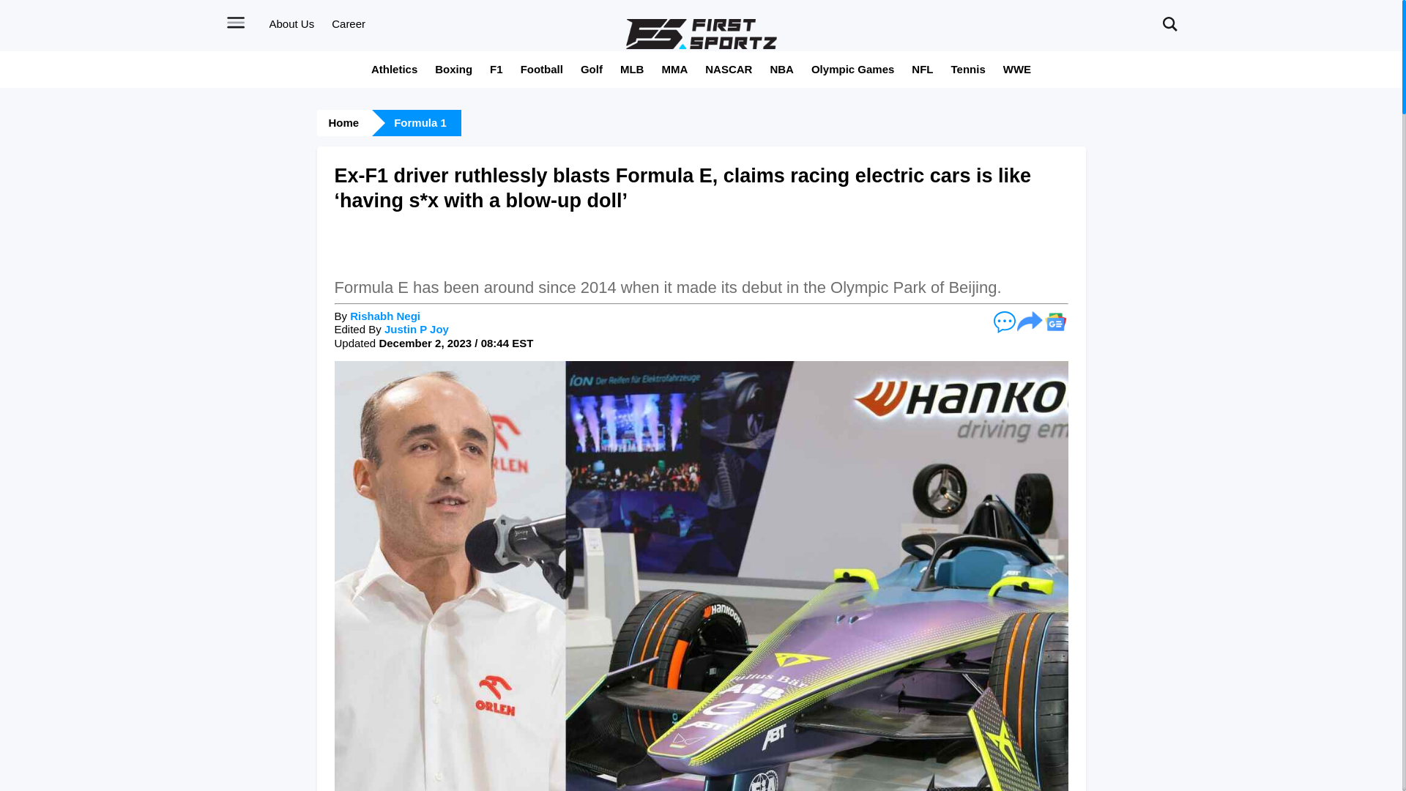 The width and height of the screenshot is (1406, 791). I want to click on F1, so click(496, 69).